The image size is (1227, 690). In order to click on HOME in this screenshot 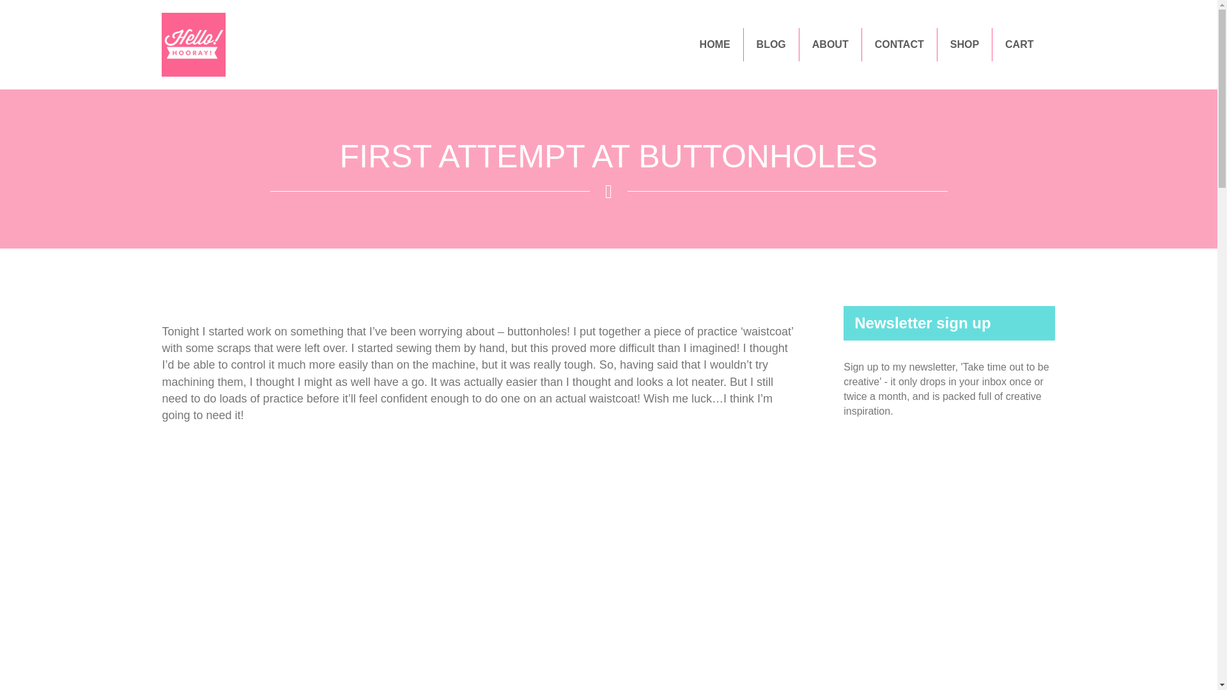, I will do `click(715, 45)`.